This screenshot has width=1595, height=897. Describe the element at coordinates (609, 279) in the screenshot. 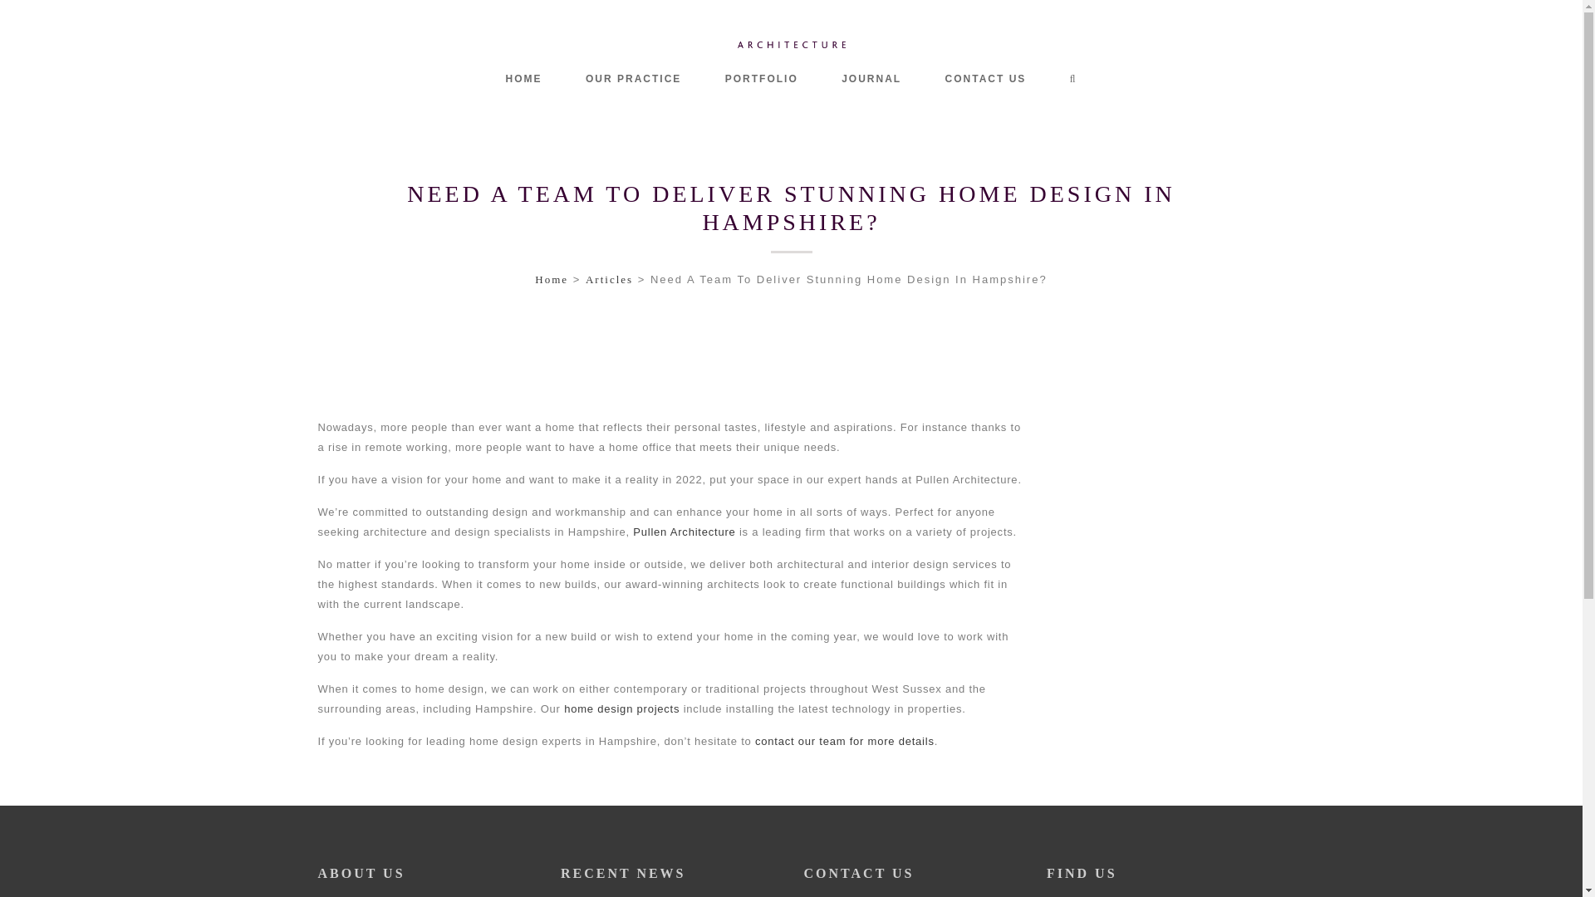

I see `HOME` at that location.